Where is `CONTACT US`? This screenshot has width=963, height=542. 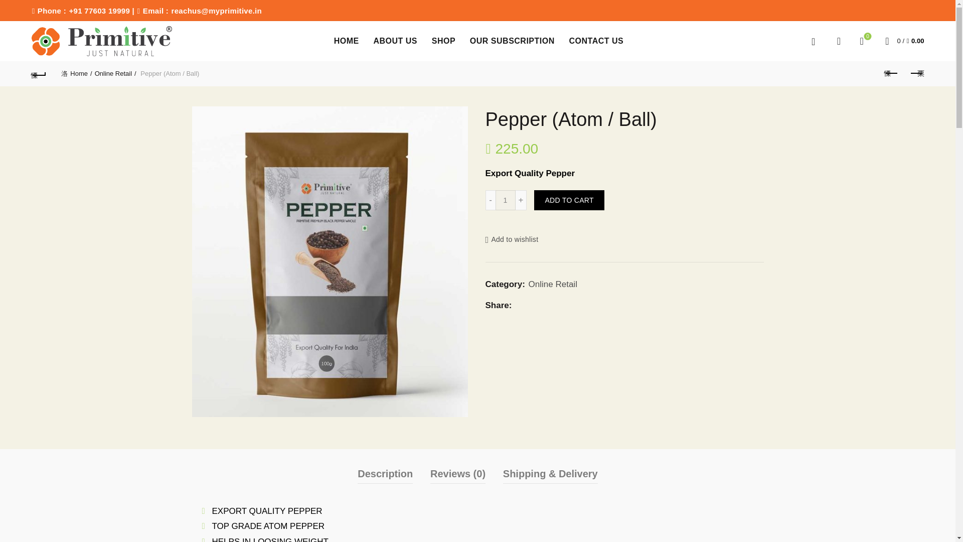 CONTACT US is located at coordinates (596, 41).